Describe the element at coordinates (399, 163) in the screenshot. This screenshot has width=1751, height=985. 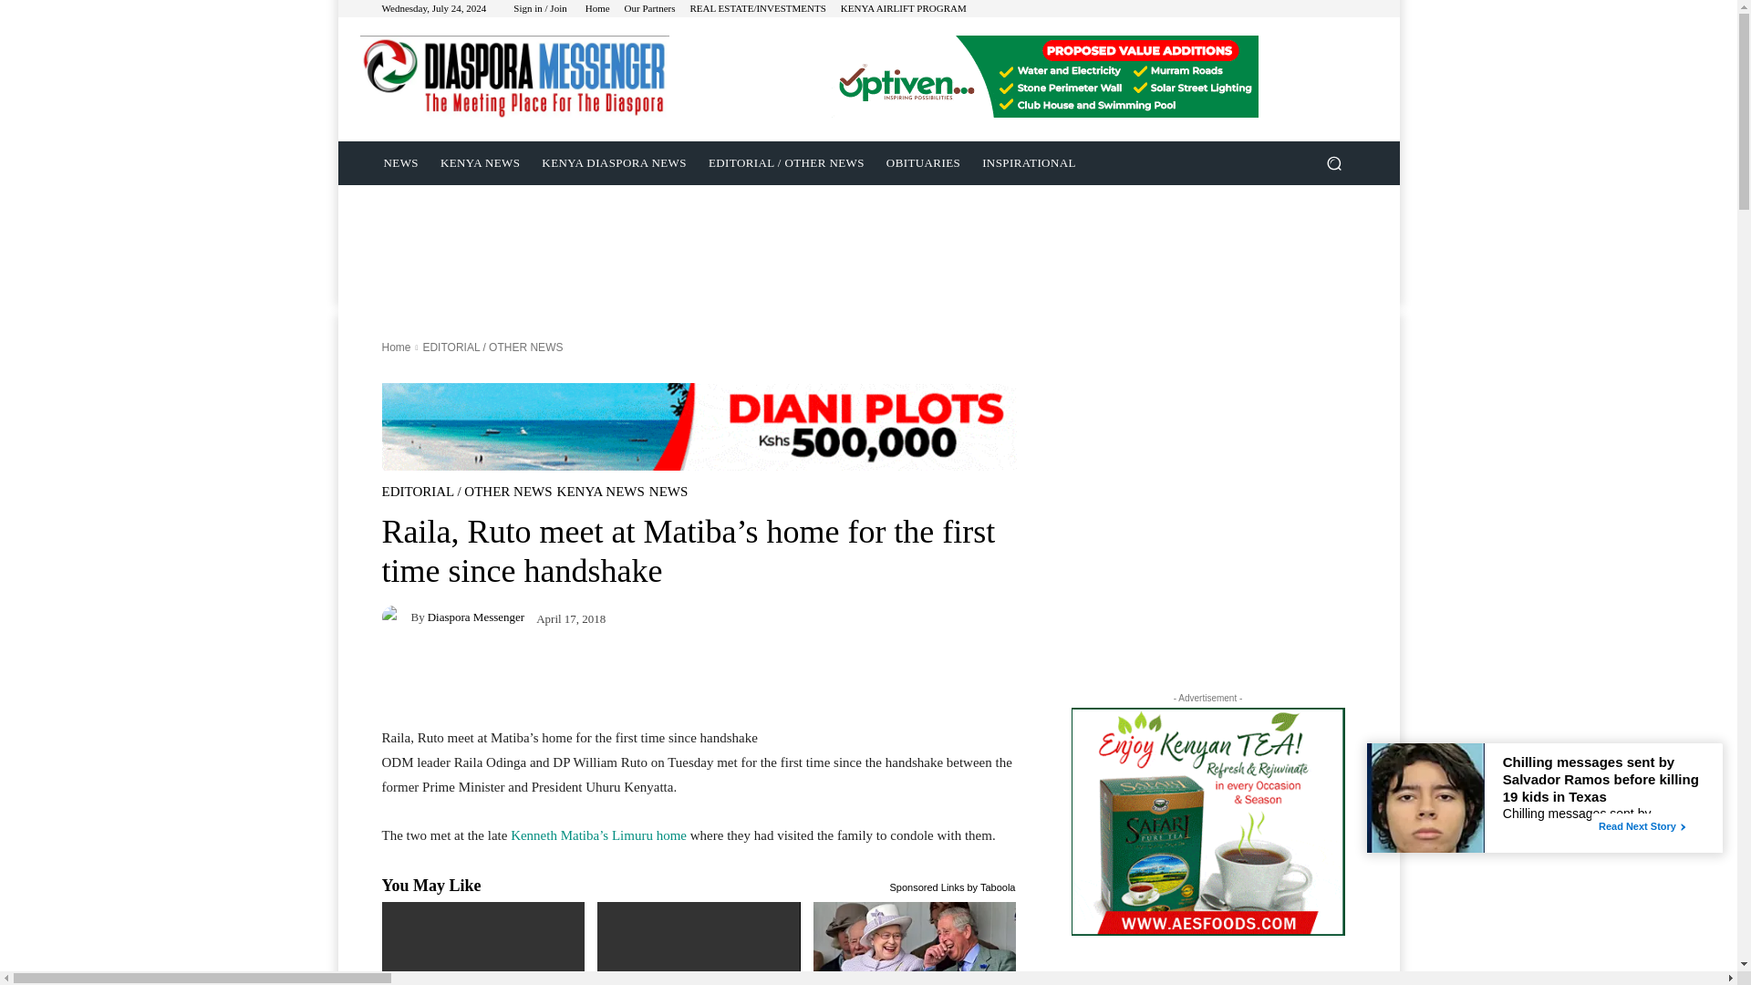
I see `NEWS` at that location.